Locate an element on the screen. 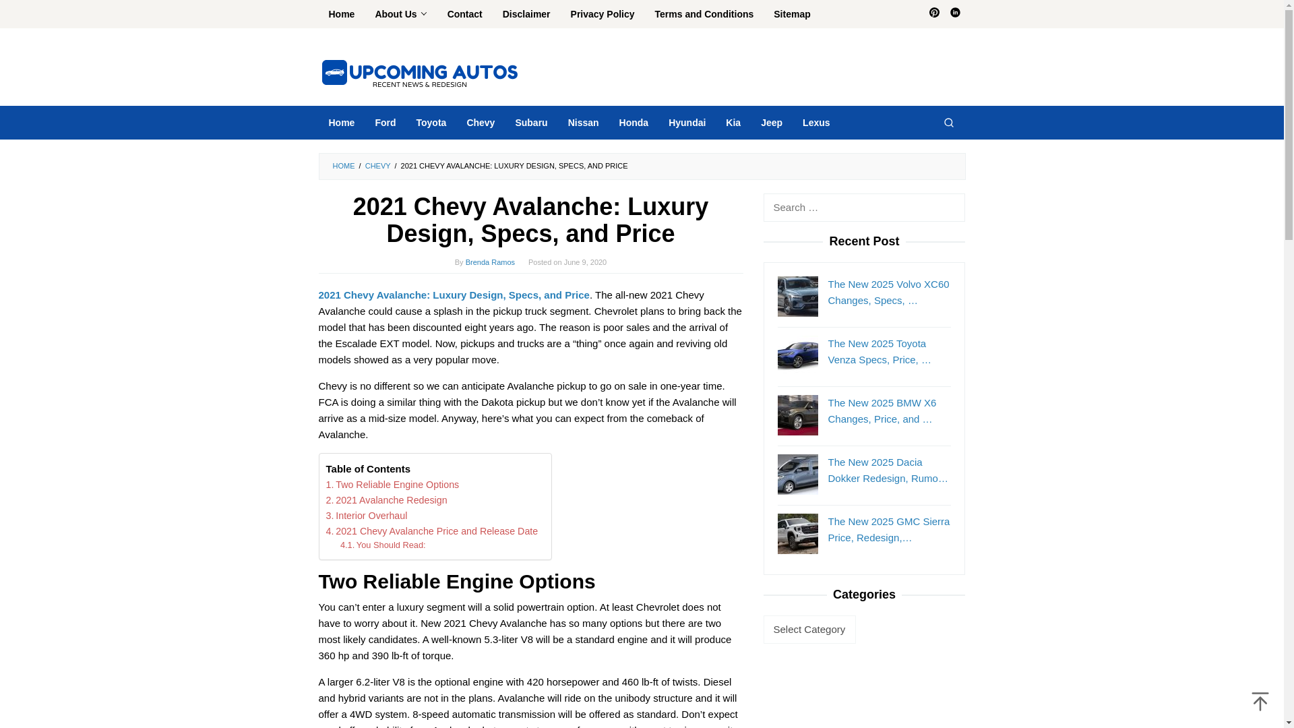  You Should Read: is located at coordinates (383, 545).